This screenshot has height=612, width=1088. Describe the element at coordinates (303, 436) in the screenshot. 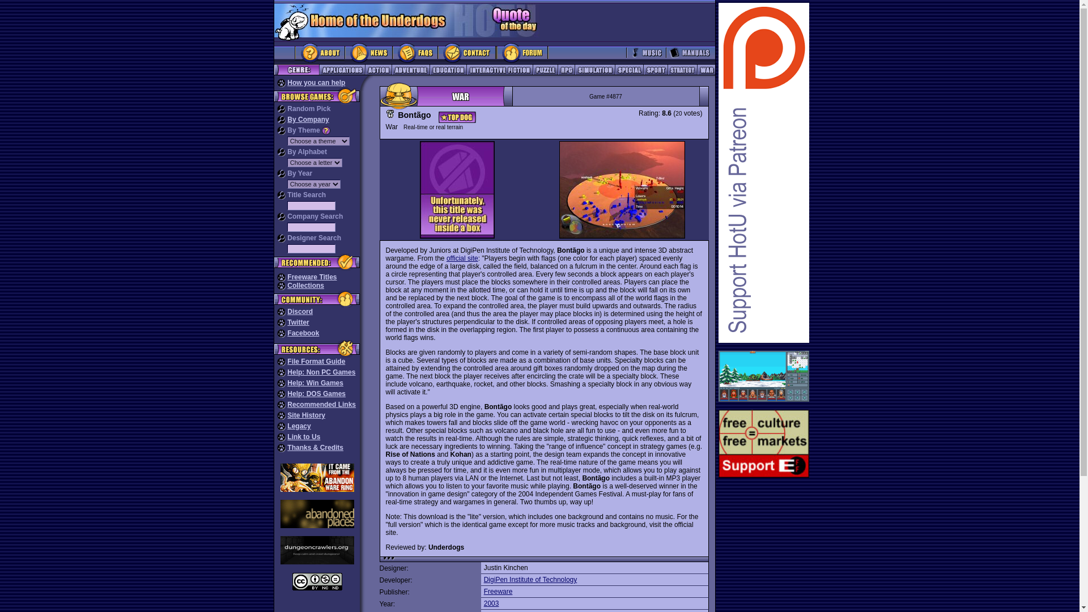

I see `Link to Us` at that location.